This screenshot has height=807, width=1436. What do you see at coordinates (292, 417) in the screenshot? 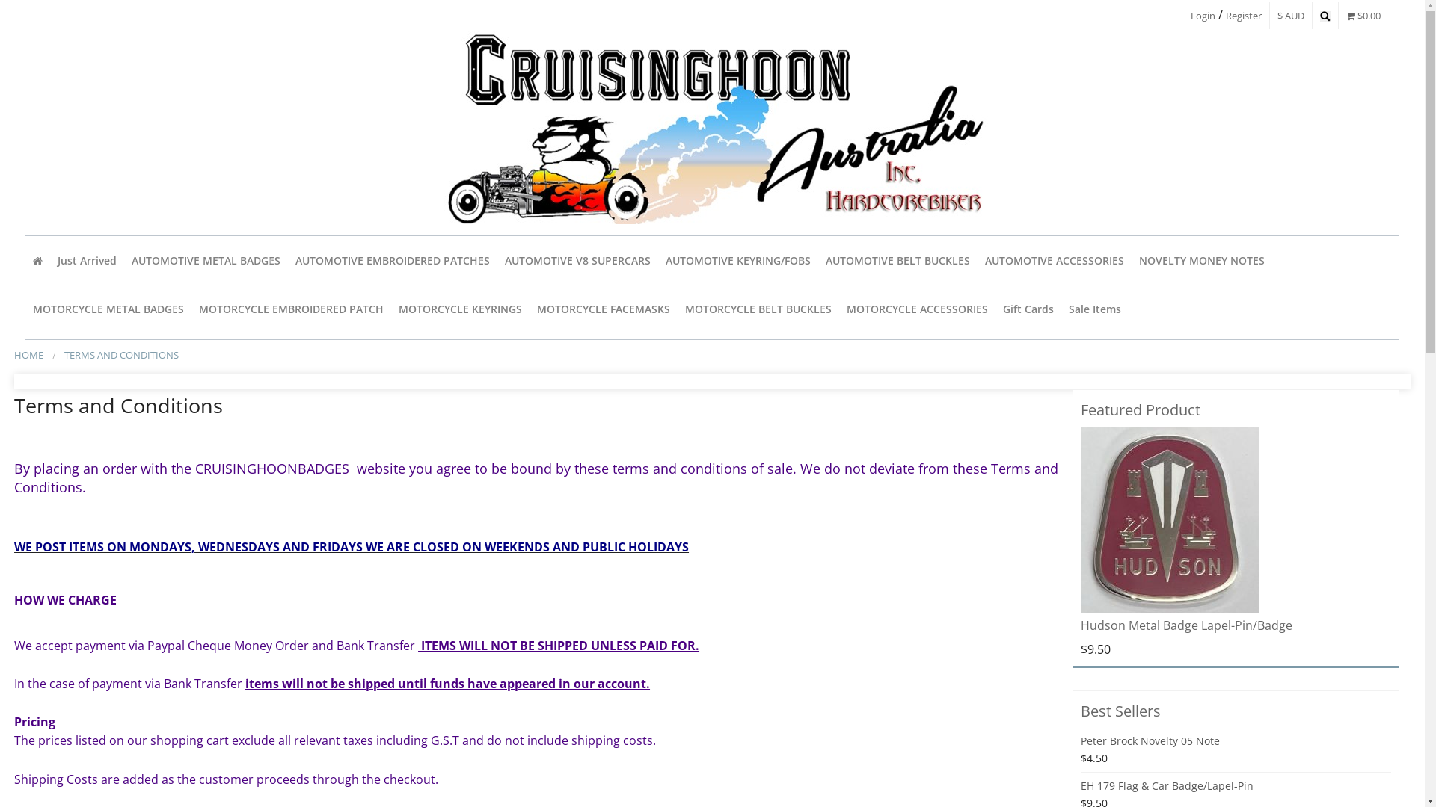
I see `BIKER BRAND LOGOS` at bounding box center [292, 417].